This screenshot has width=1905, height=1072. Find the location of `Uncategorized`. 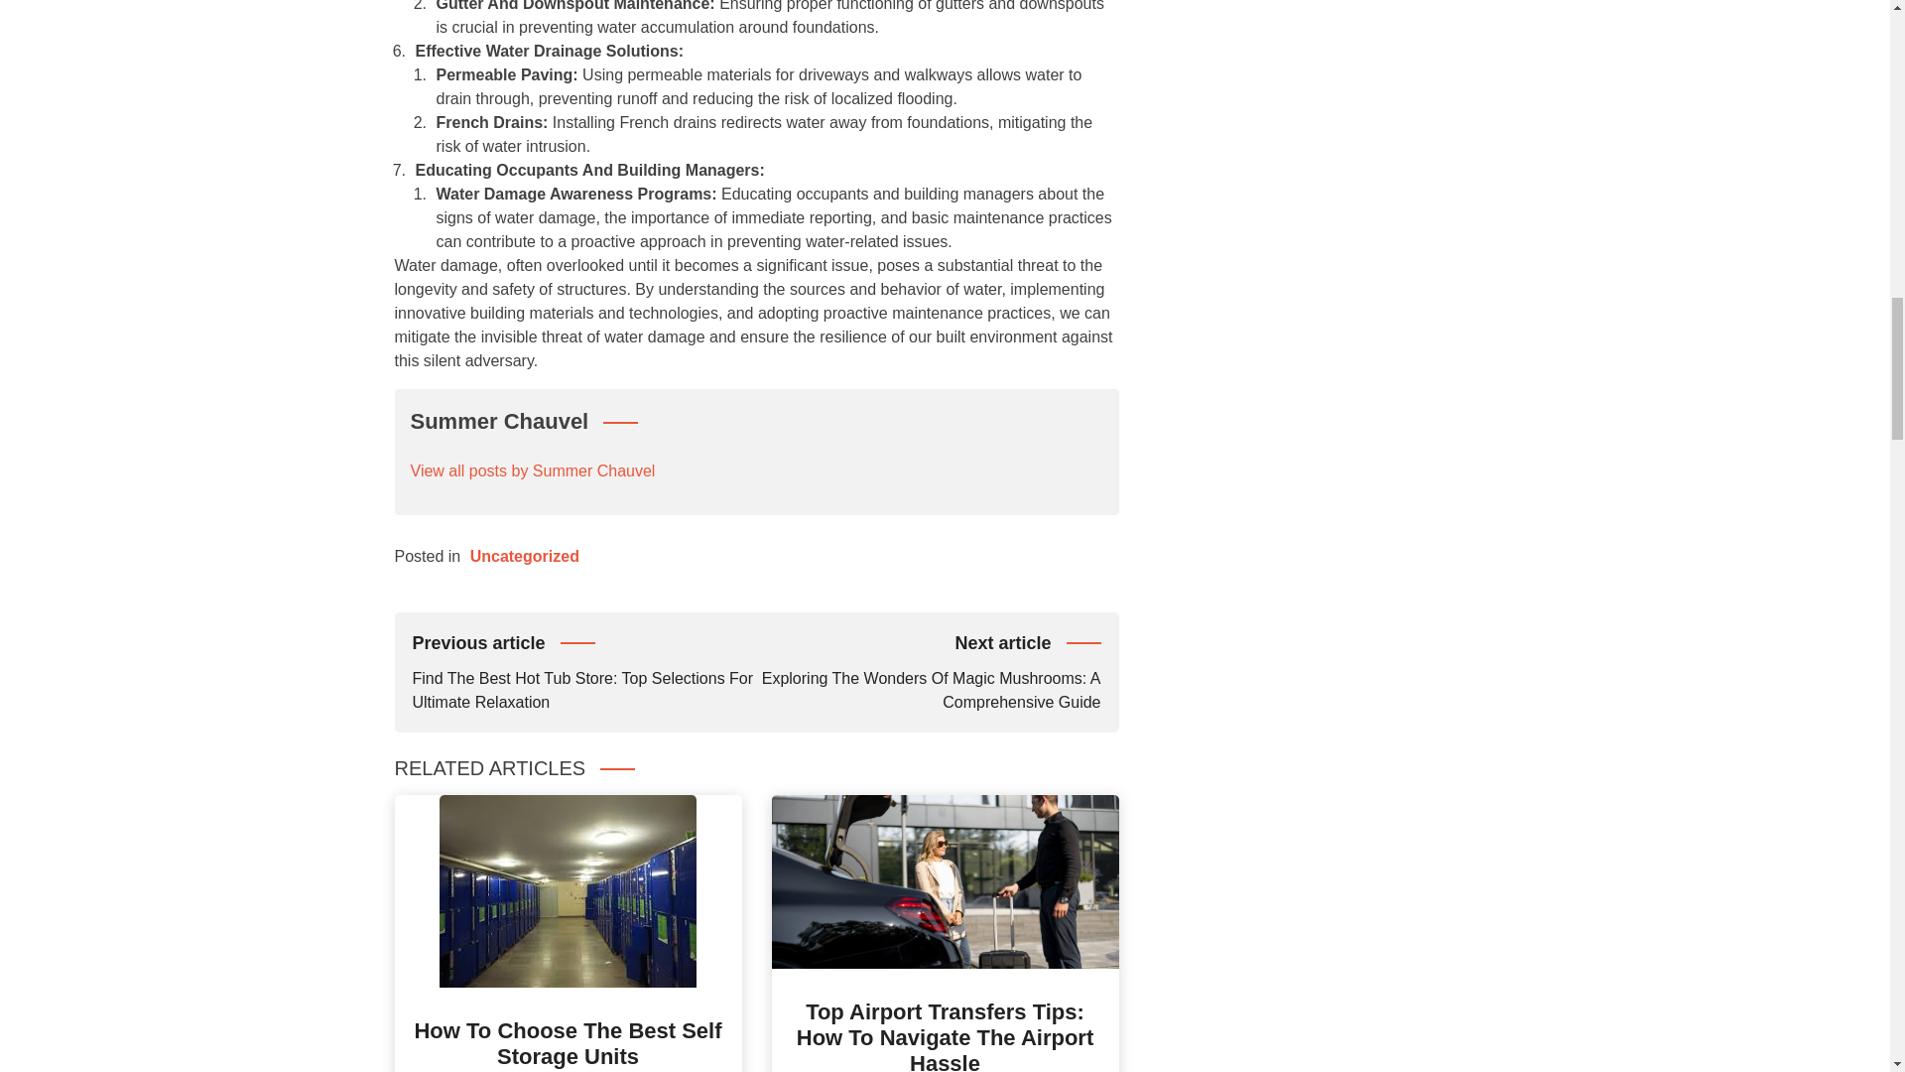

Uncategorized is located at coordinates (524, 556).